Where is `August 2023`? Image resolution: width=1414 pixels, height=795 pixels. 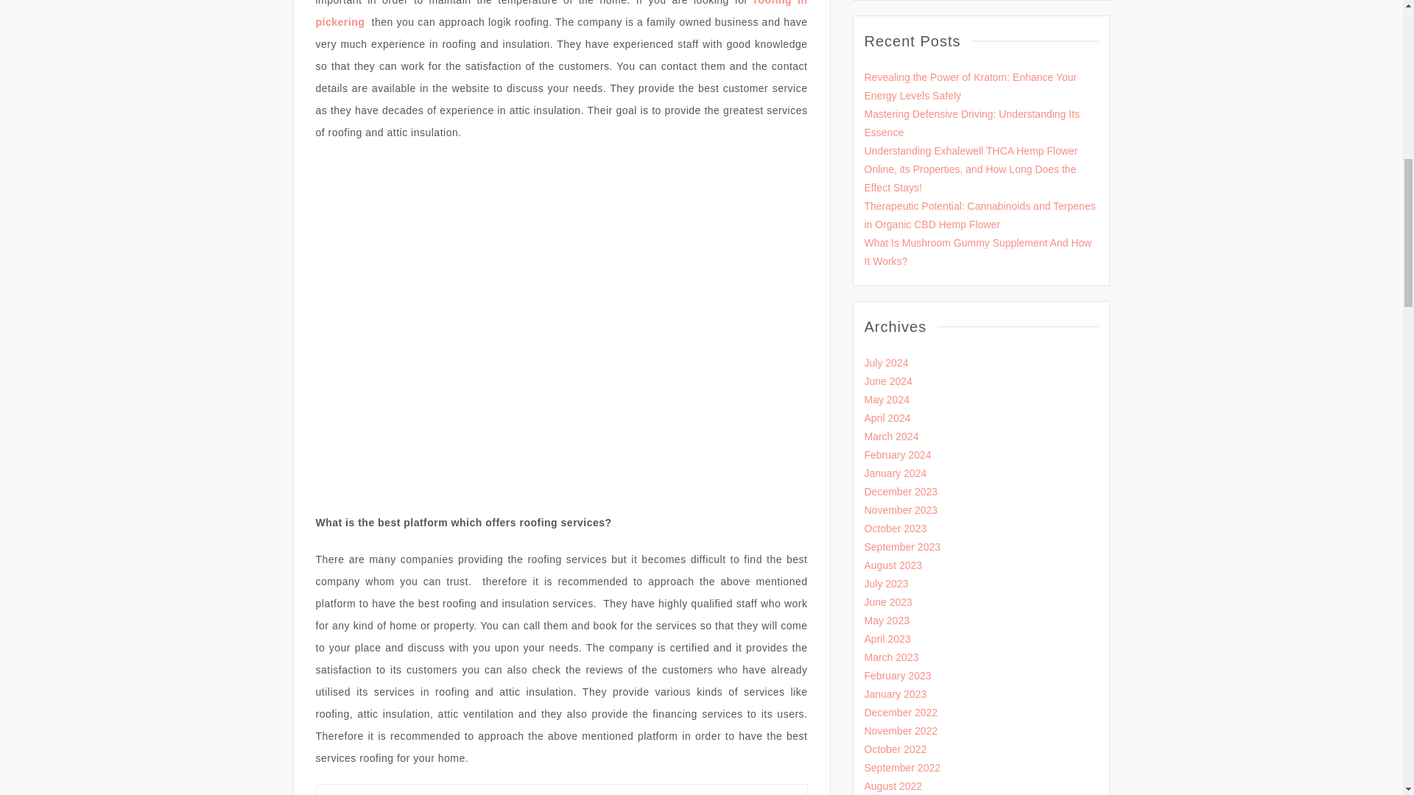 August 2023 is located at coordinates (893, 565).